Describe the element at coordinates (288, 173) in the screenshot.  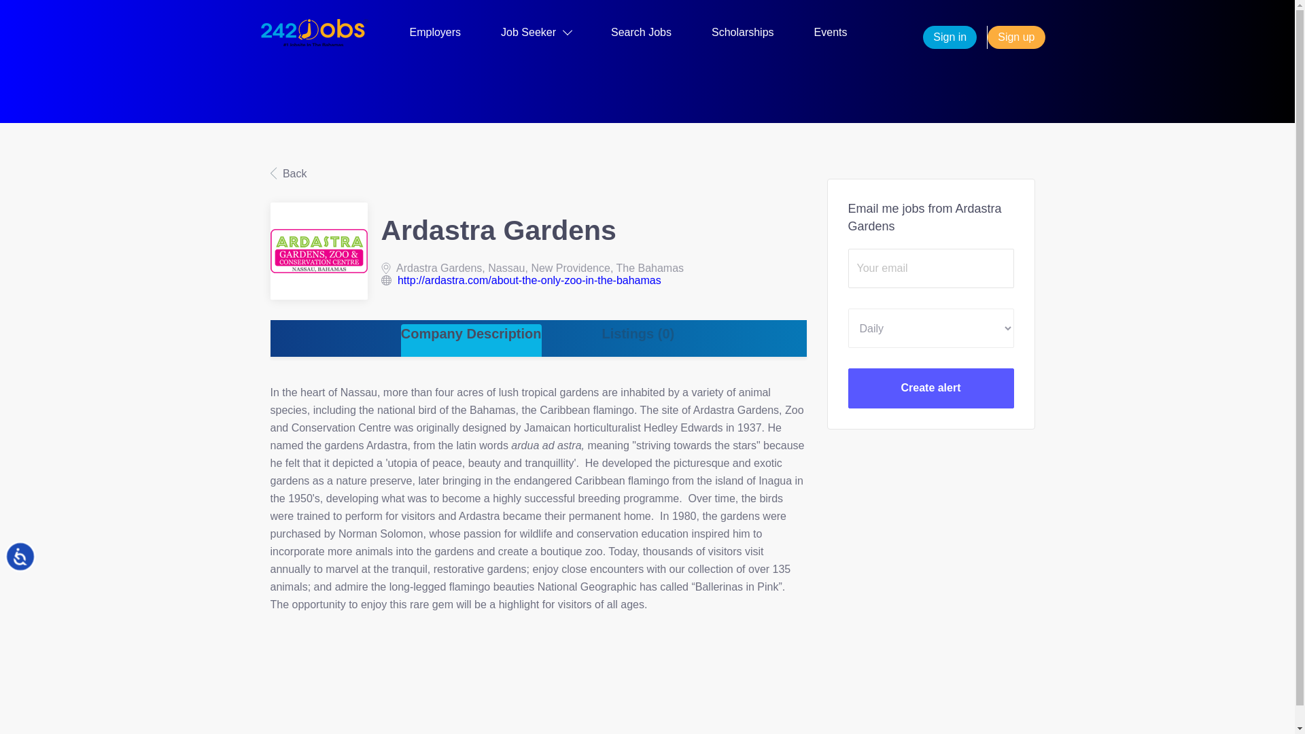
I see `Back` at that location.